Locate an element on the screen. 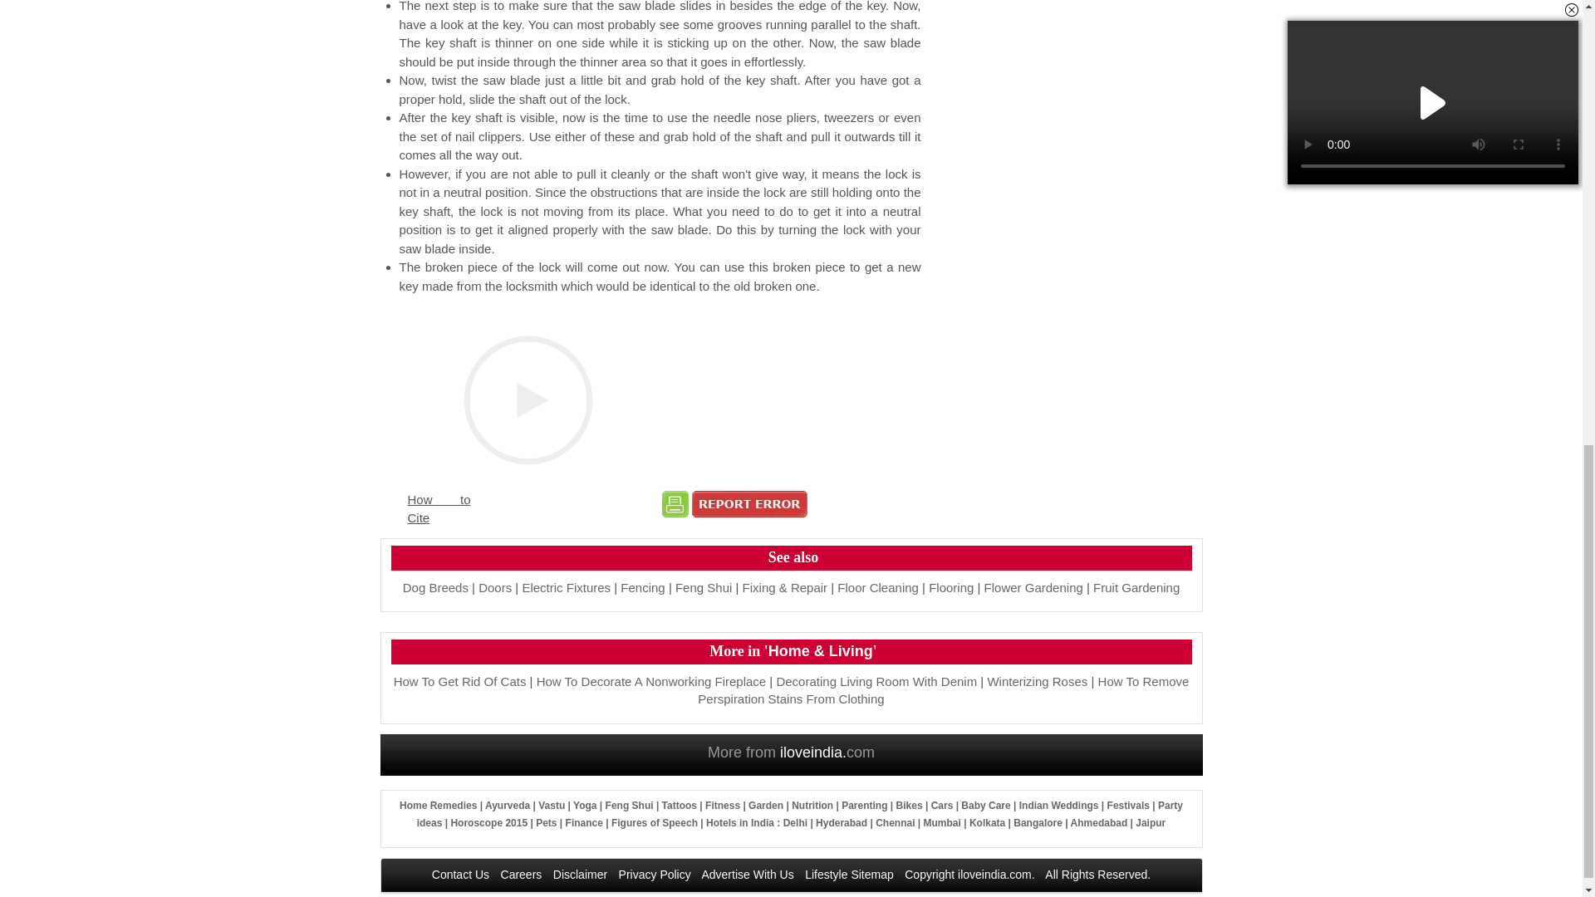  Feng Shui is located at coordinates (703, 587).